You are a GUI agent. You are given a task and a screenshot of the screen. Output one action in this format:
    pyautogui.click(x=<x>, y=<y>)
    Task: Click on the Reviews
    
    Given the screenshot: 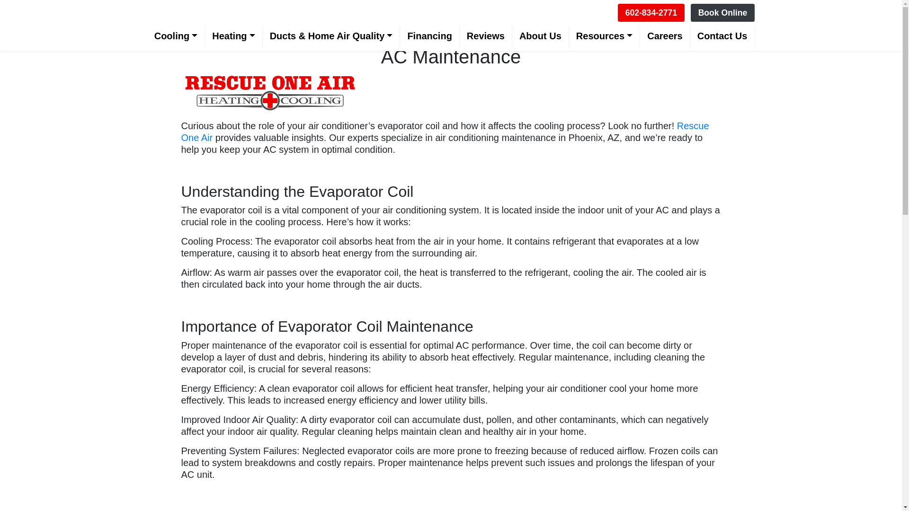 What is the action you would take?
    pyautogui.click(x=486, y=36)
    